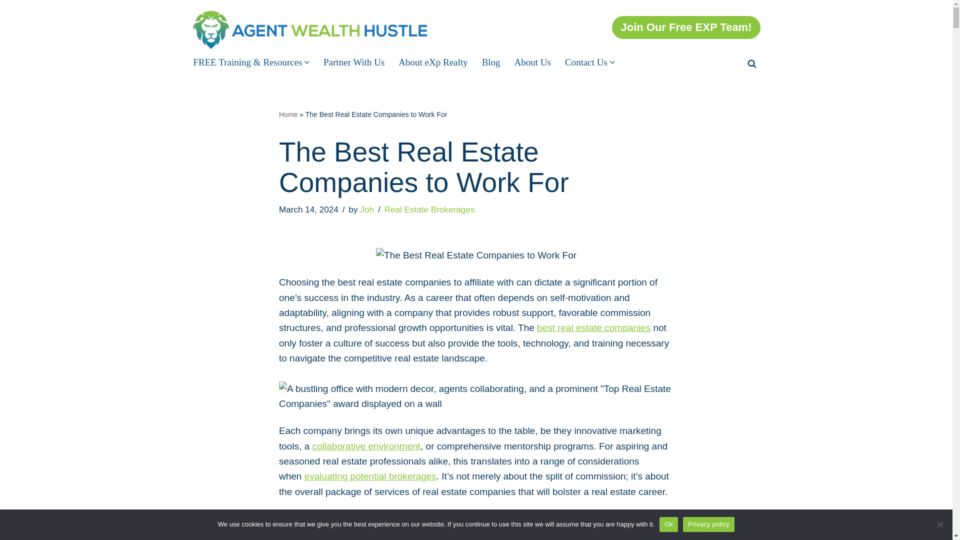 Image resolution: width=960 pixels, height=540 pixels. What do you see at coordinates (936, 11) in the screenshot?
I see `Navigation Menu` at bounding box center [936, 11].